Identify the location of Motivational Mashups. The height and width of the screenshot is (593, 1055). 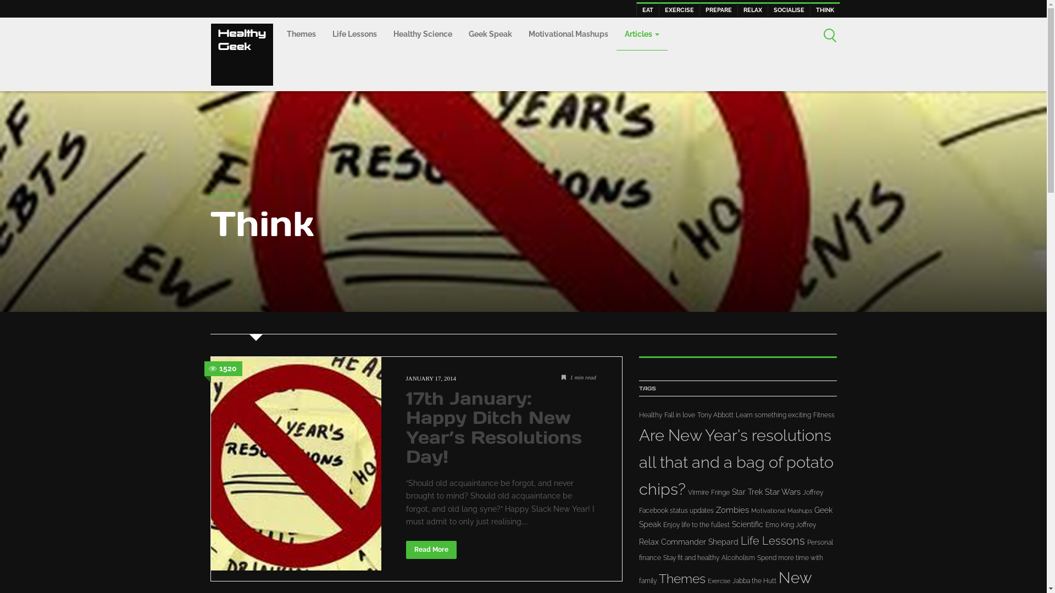
(781, 511).